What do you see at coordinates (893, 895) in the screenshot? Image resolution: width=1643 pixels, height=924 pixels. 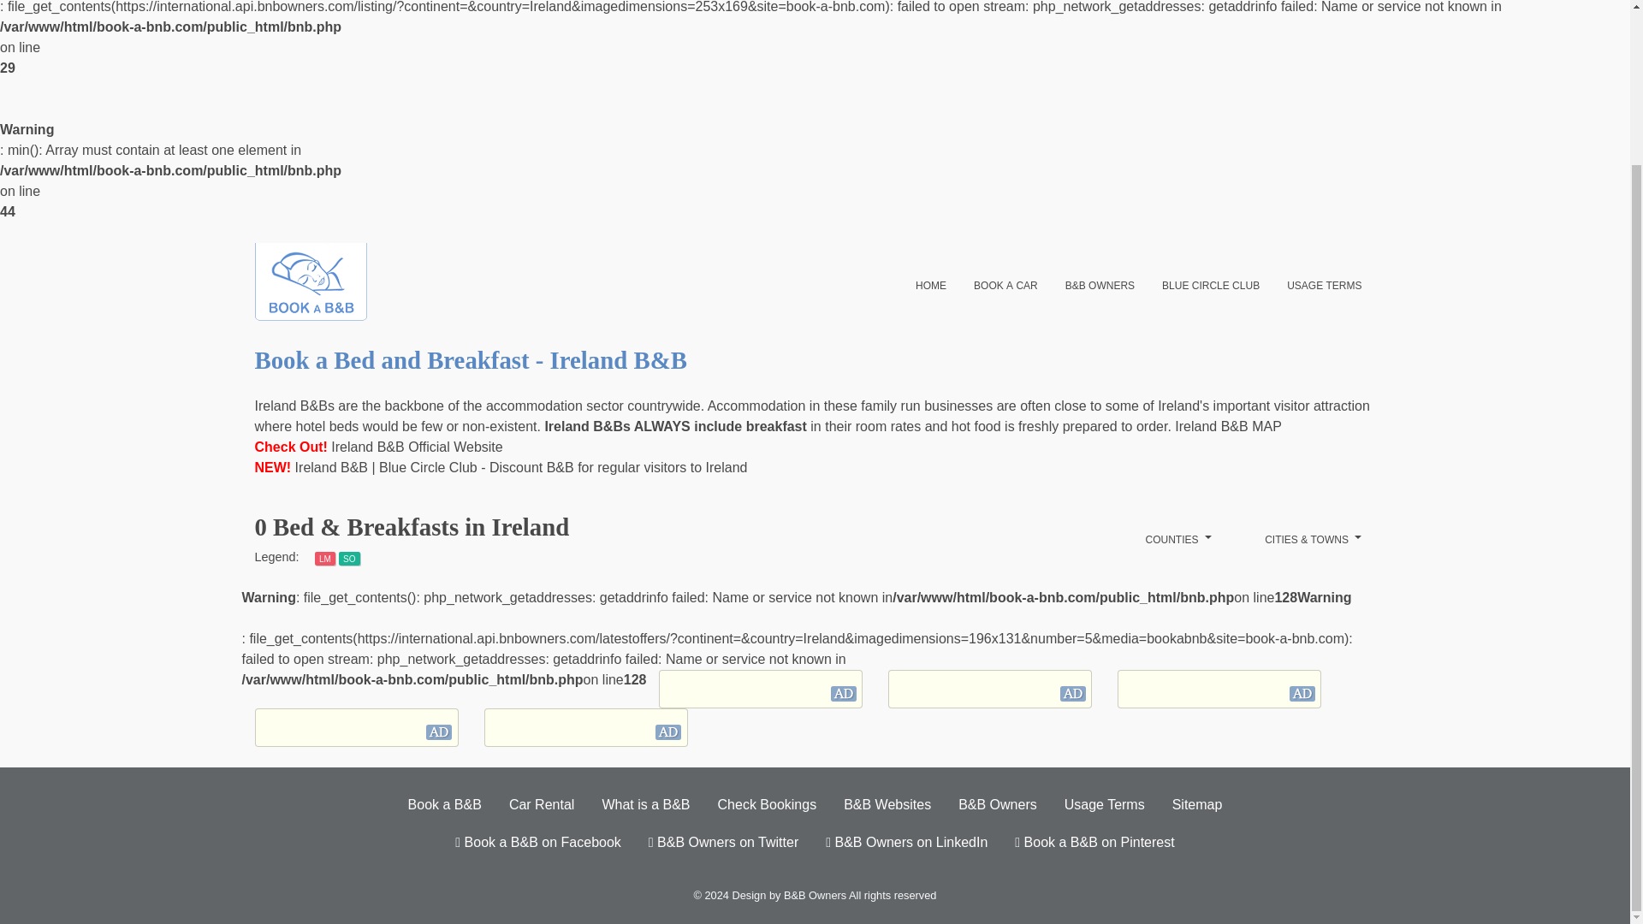 I see `All rights reserved` at bounding box center [893, 895].